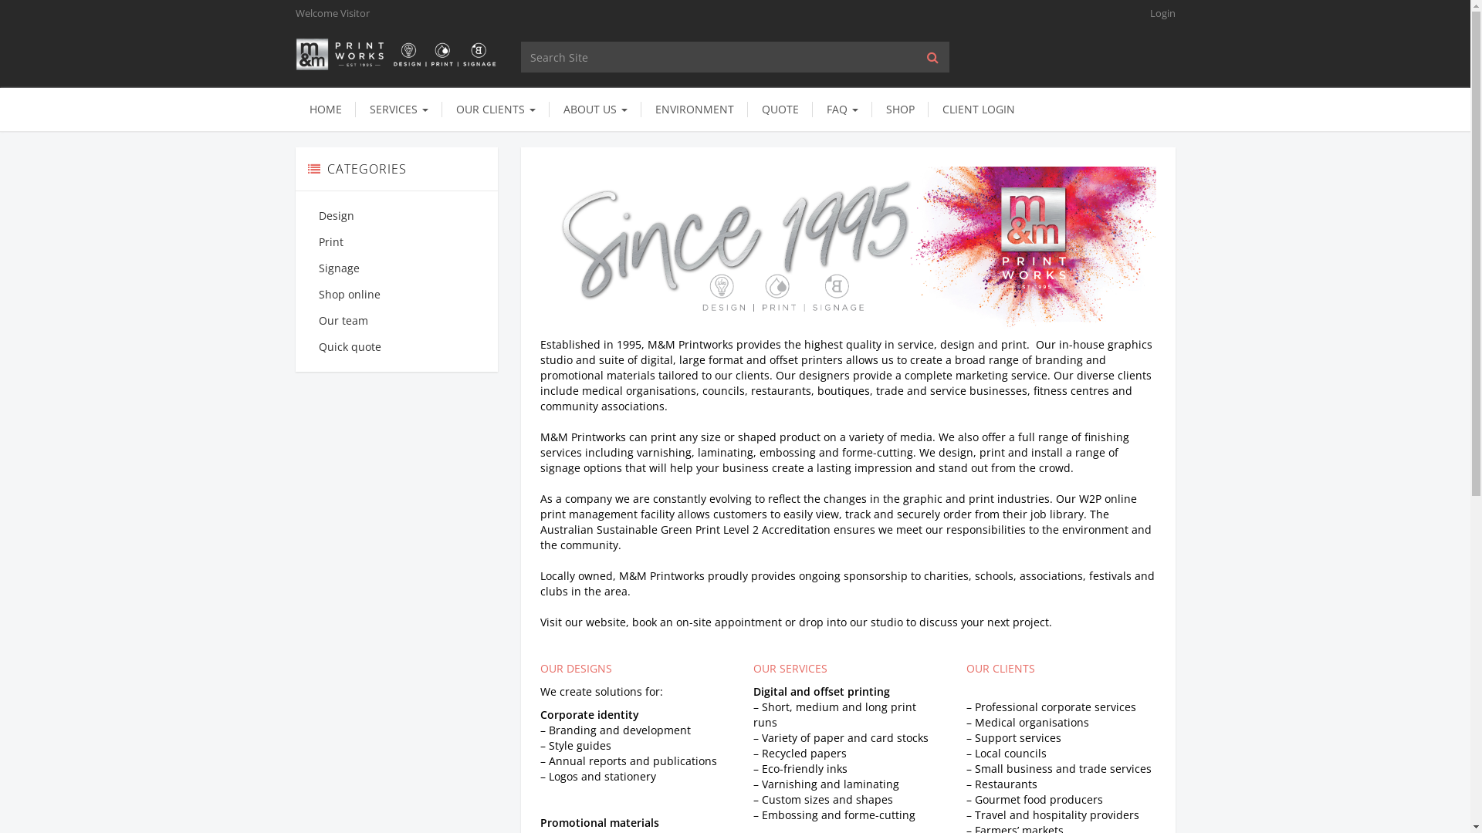 This screenshot has width=1482, height=833. Describe the element at coordinates (496, 110) in the screenshot. I see `OUR CLIENTS` at that location.